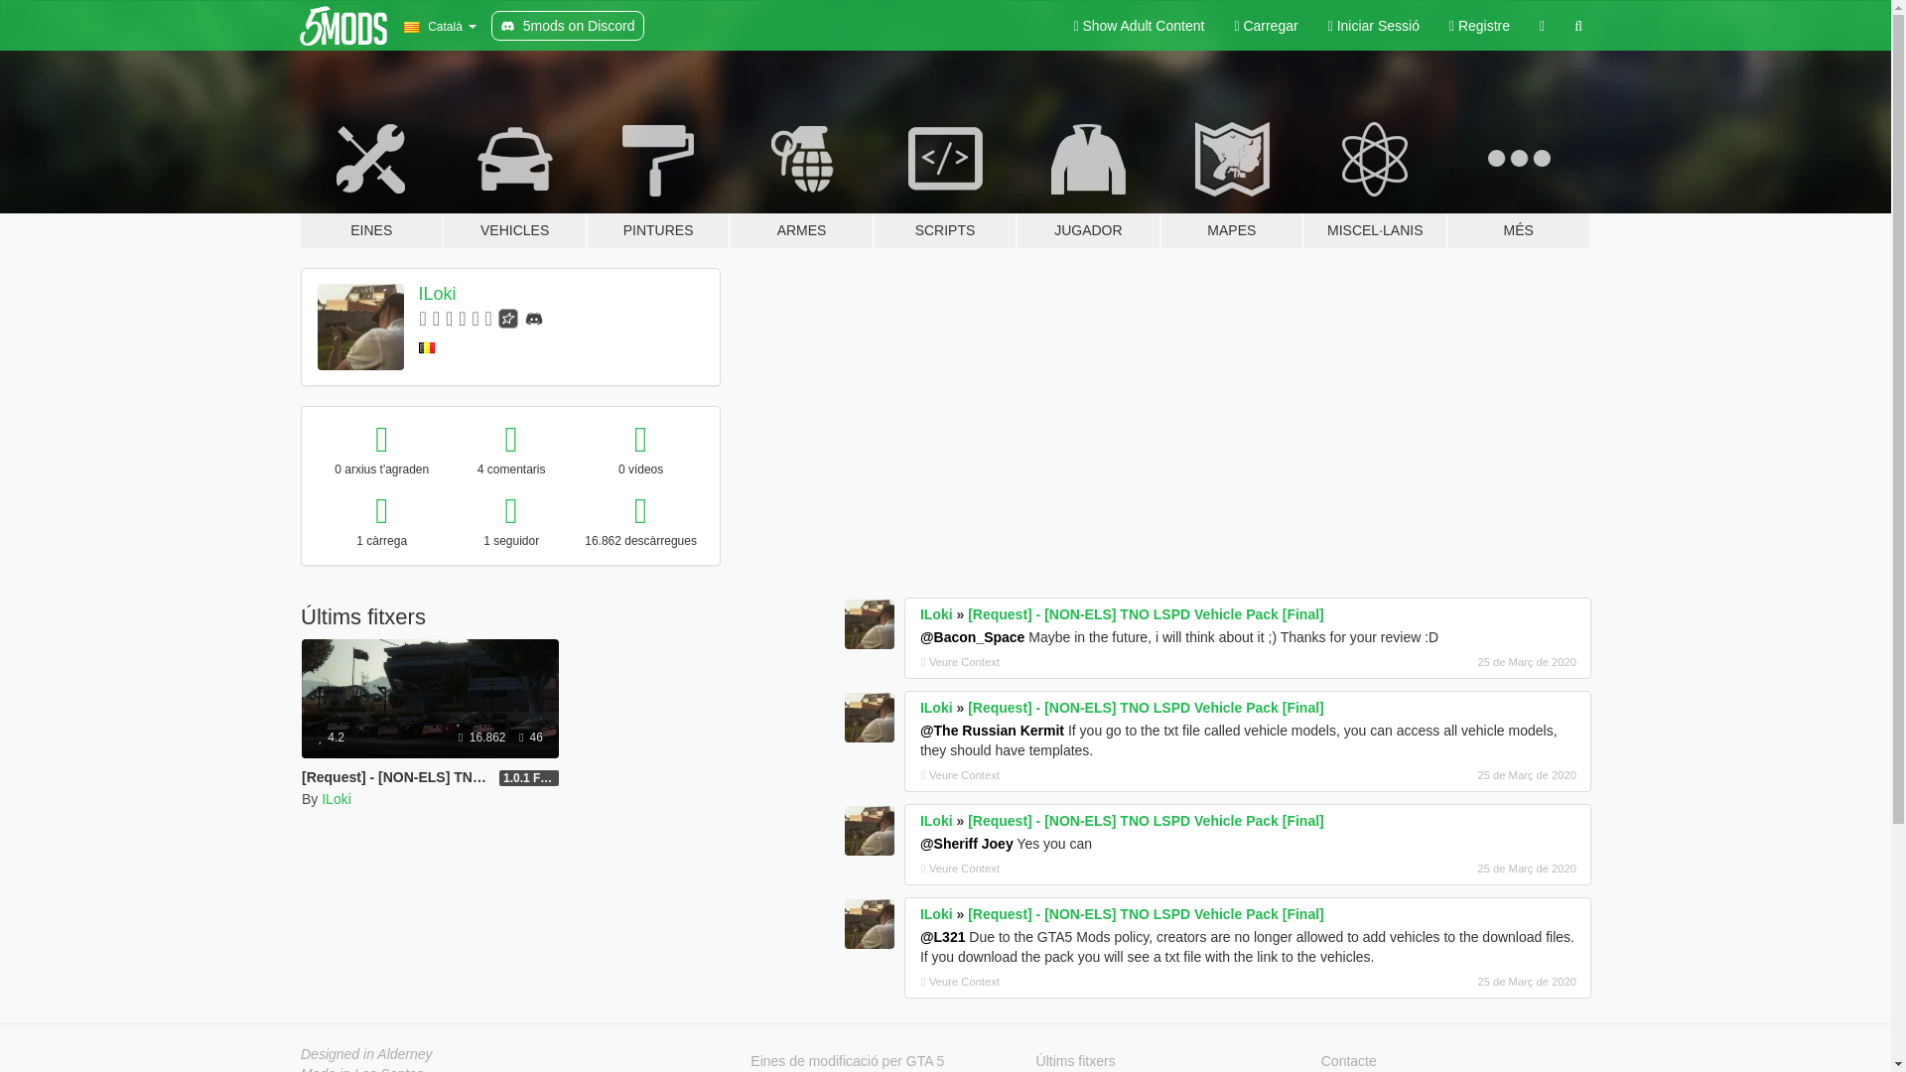  Describe the element at coordinates (508, 318) in the screenshot. I see `Rockstar Games Social Club` at that location.